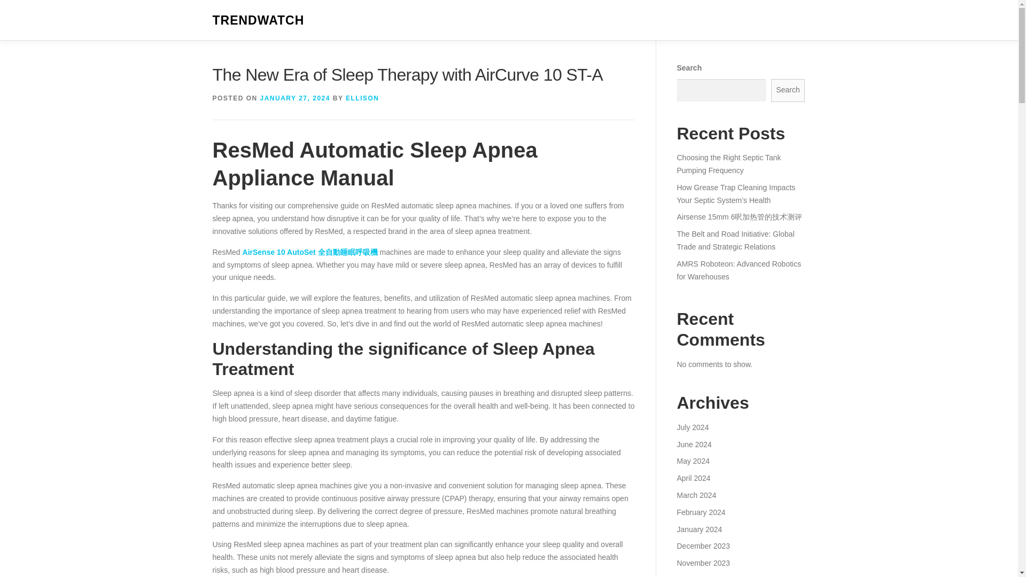  Describe the element at coordinates (701, 512) in the screenshot. I see `February 2024` at that location.